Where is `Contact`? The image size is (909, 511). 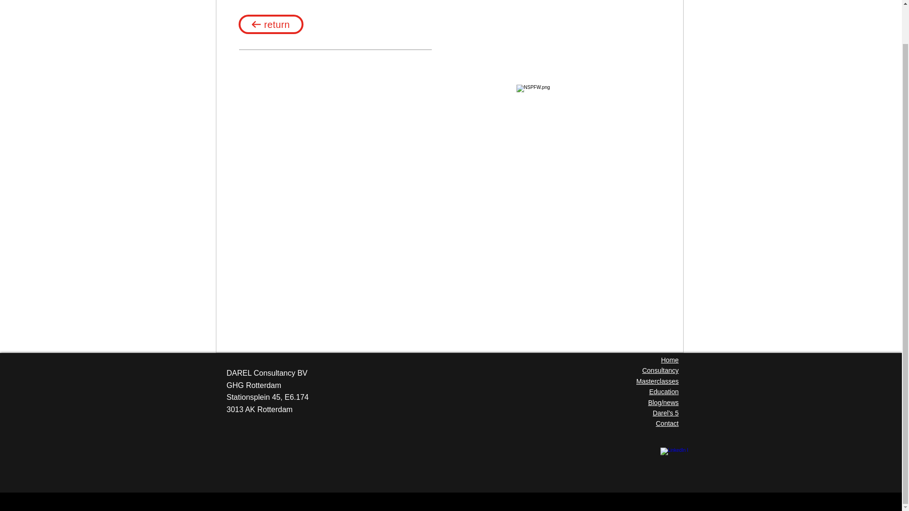
Contact is located at coordinates (667, 423).